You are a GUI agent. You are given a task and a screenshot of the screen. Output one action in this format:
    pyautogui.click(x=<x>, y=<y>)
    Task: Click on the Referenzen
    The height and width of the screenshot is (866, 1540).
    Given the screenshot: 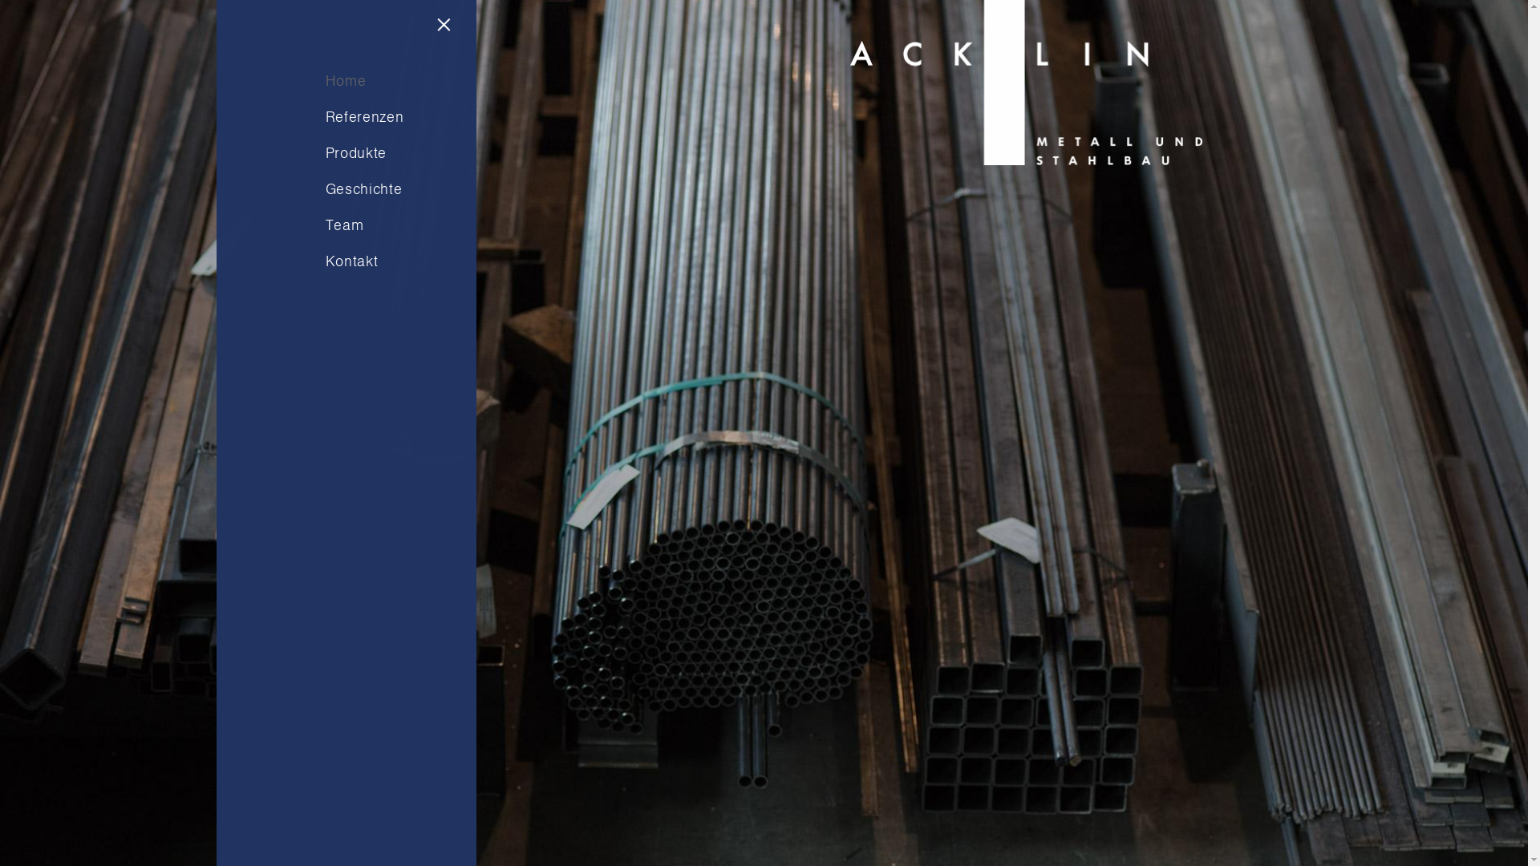 What is the action you would take?
    pyautogui.click(x=365, y=117)
    